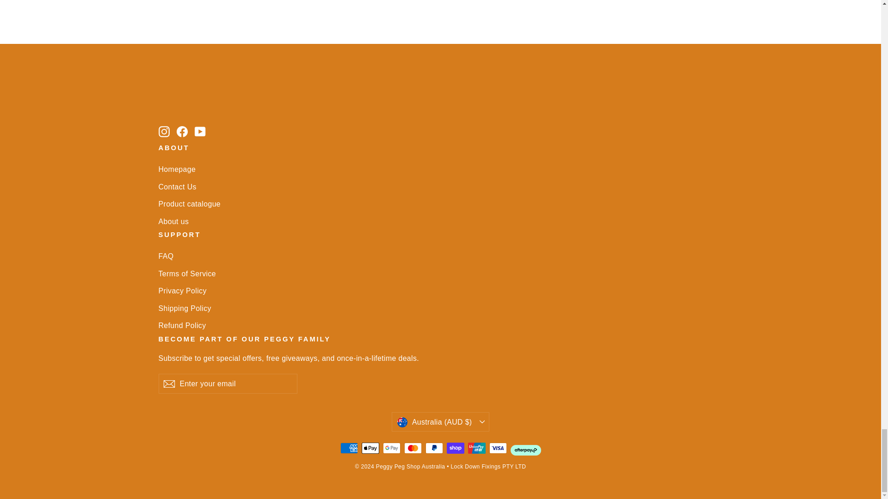 Image resolution: width=888 pixels, height=499 pixels. Describe the element at coordinates (182, 131) in the screenshot. I see `Peggy Peg Shop Australia on Facebook` at that location.